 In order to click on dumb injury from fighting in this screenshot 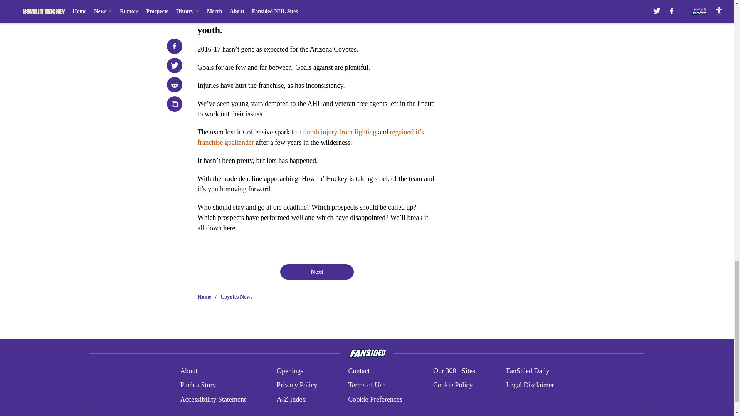, I will do `click(340, 132)`.